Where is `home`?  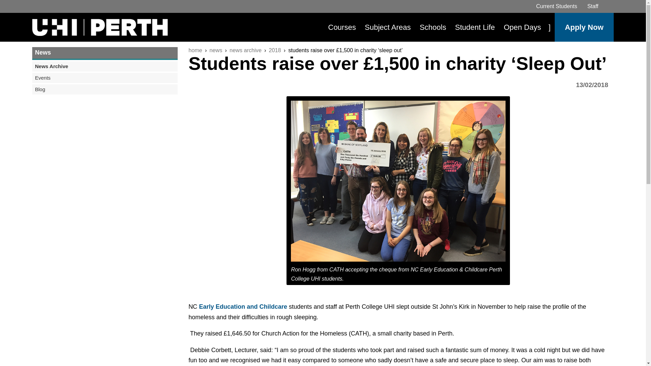
home is located at coordinates (195, 50).